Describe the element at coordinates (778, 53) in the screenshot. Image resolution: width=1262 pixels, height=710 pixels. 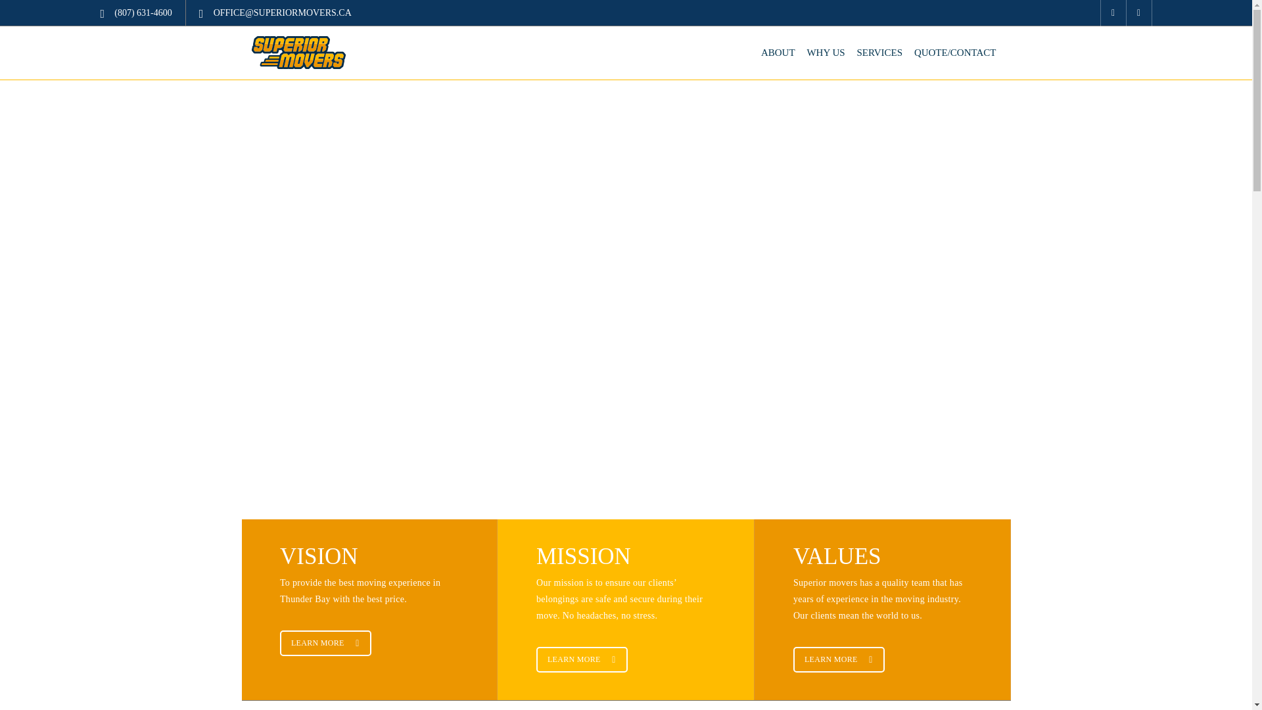
I see `ABOUT` at that location.